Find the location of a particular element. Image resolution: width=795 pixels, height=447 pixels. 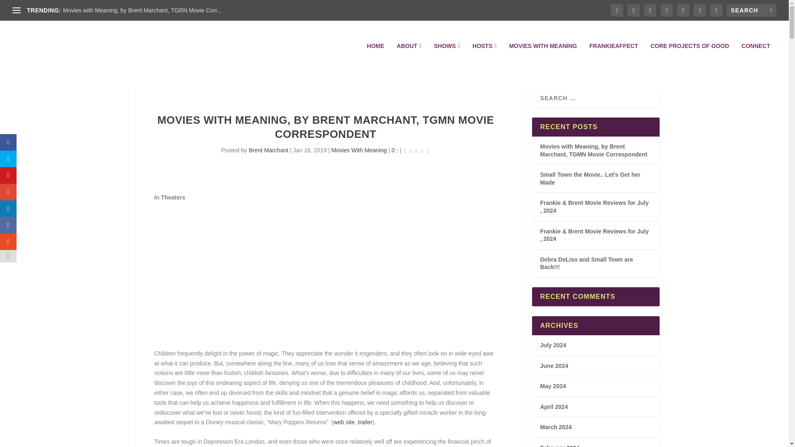

Brent Marchant is located at coordinates (268, 150).